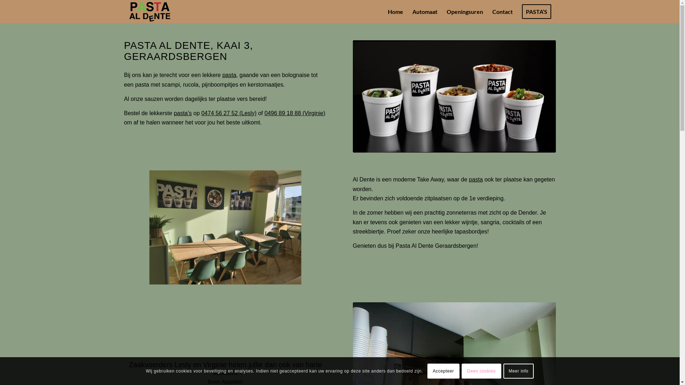 This screenshot has height=385, width=685. I want to click on Home, so click(395, 11).